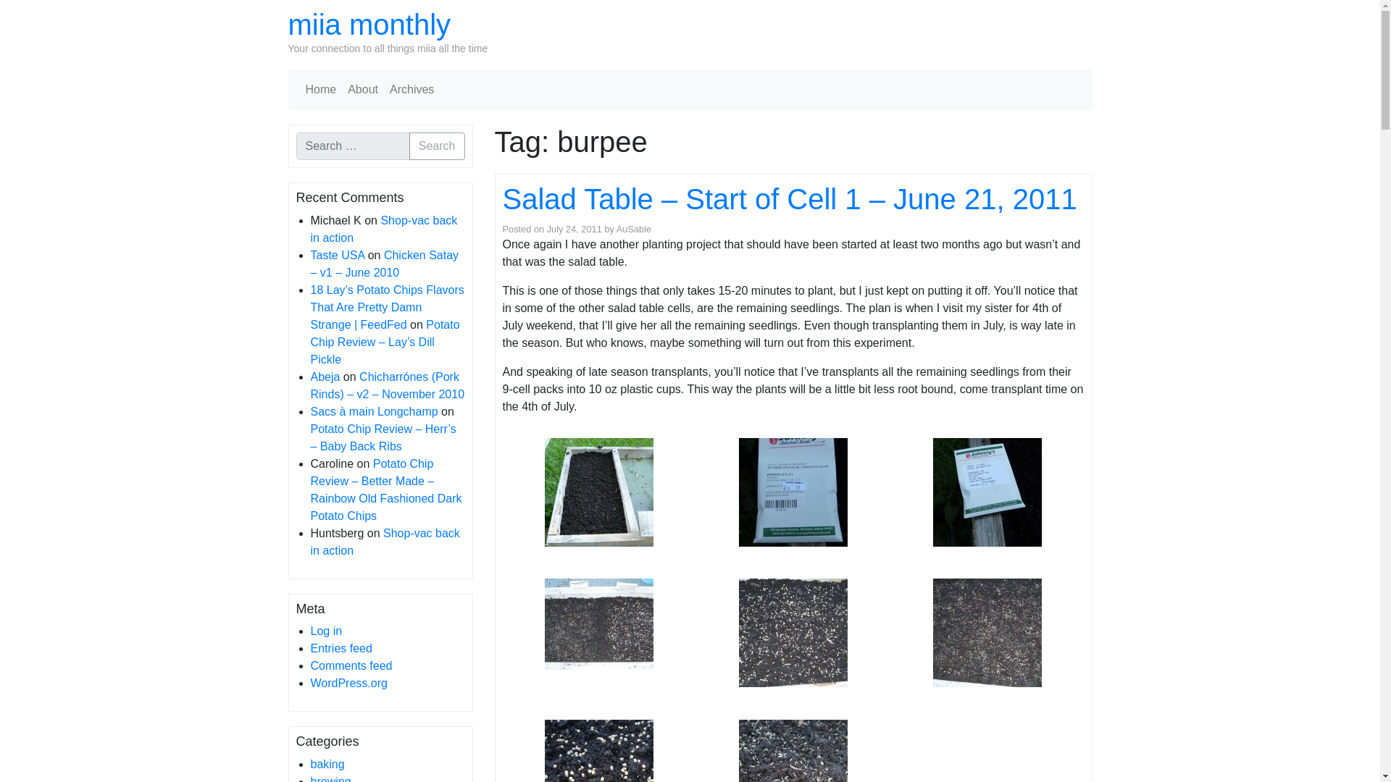 This screenshot has height=782, width=1391. I want to click on Shop-vac back in action, so click(384, 229).